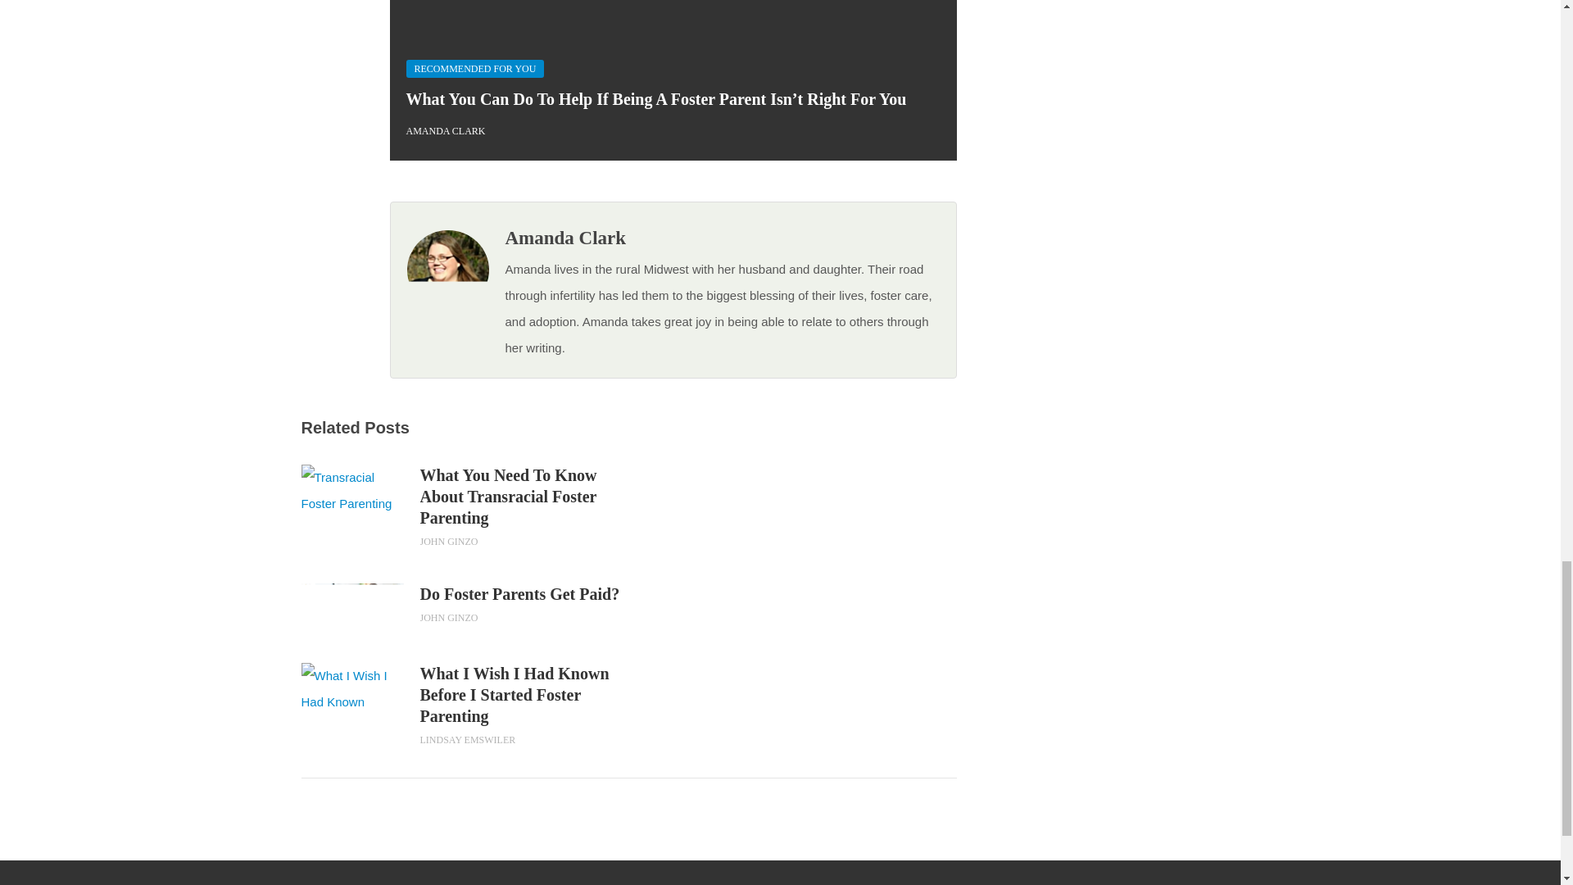 The height and width of the screenshot is (885, 1573). Describe the element at coordinates (352, 688) in the screenshot. I see `What I Wish I Had Known Before I Started Foster Parenting` at that location.